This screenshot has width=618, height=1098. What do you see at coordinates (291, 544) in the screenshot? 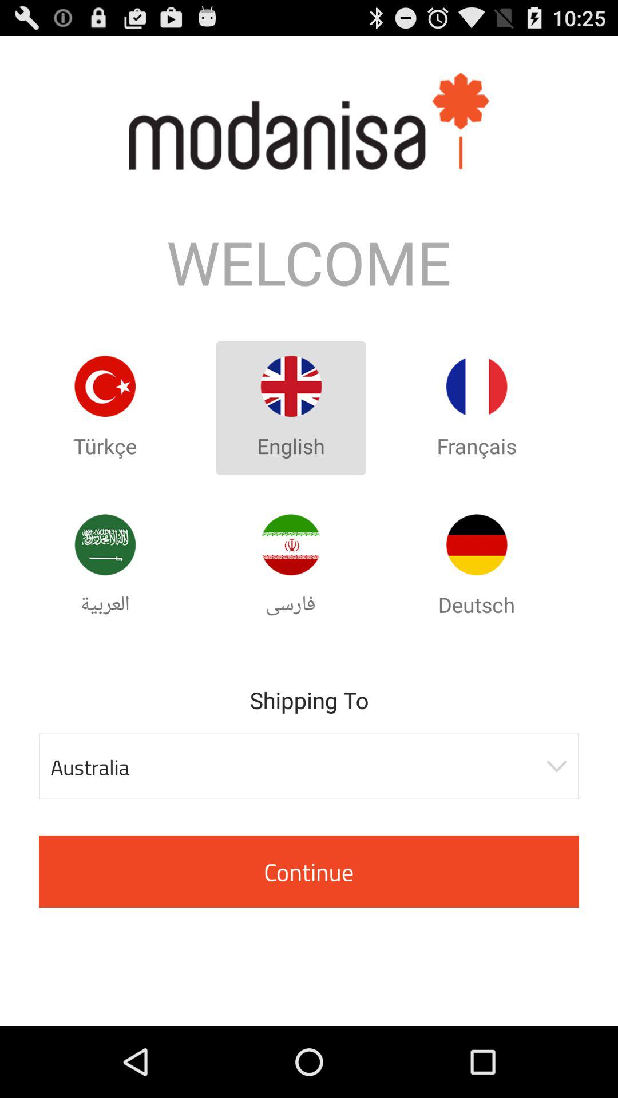
I see `switch to hebrew` at bounding box center [291, 544].